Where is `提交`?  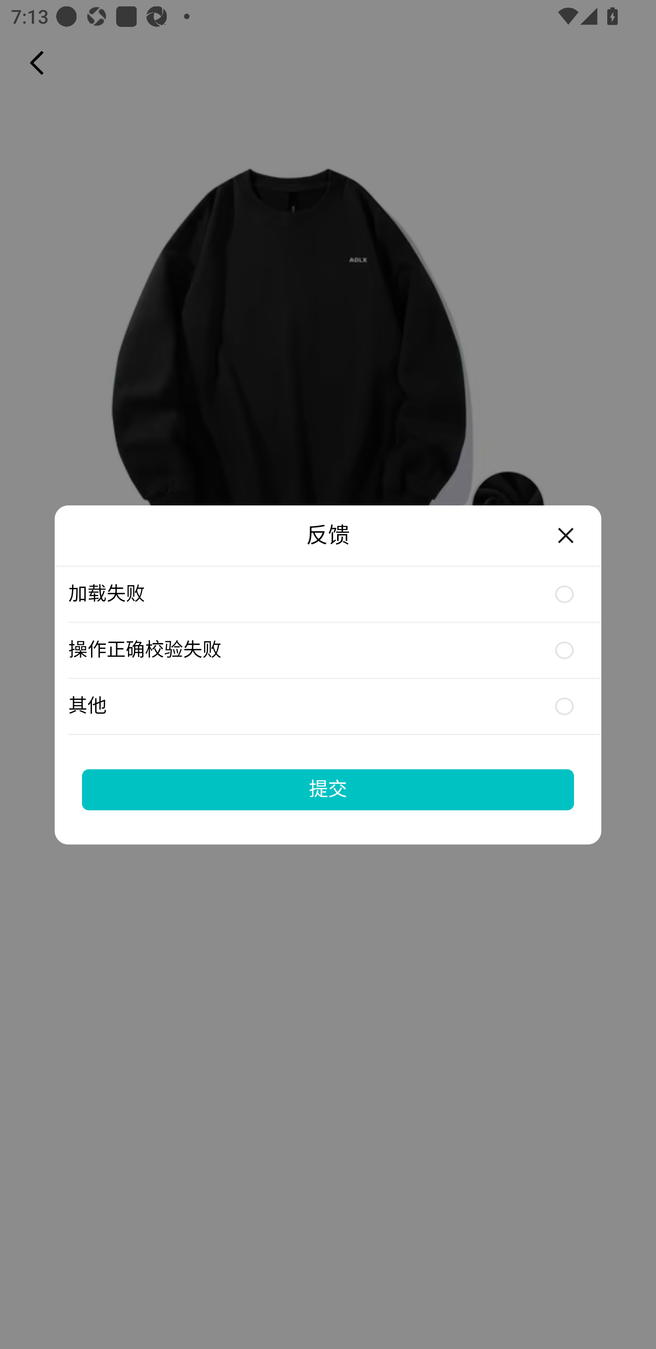 提交 is located at coordinates (328, 789).